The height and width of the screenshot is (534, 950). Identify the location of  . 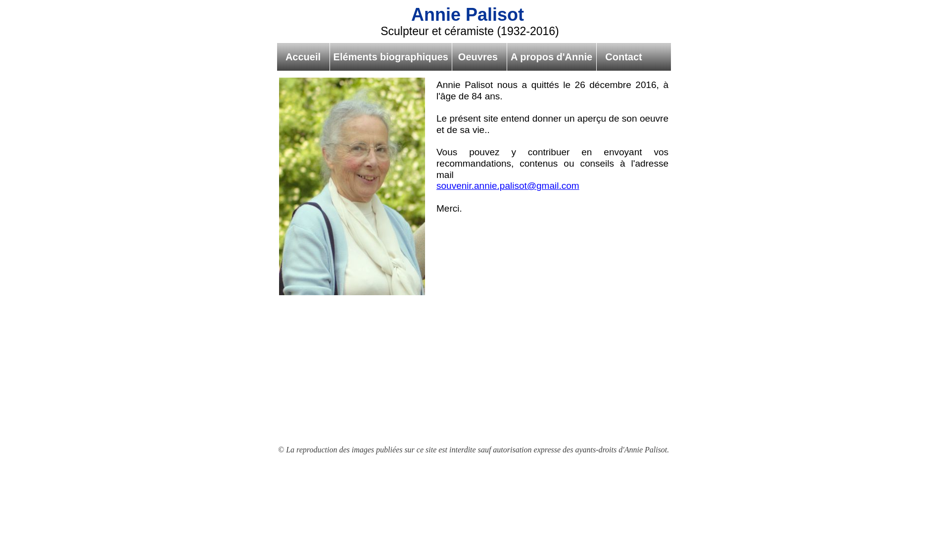
(268, 518).